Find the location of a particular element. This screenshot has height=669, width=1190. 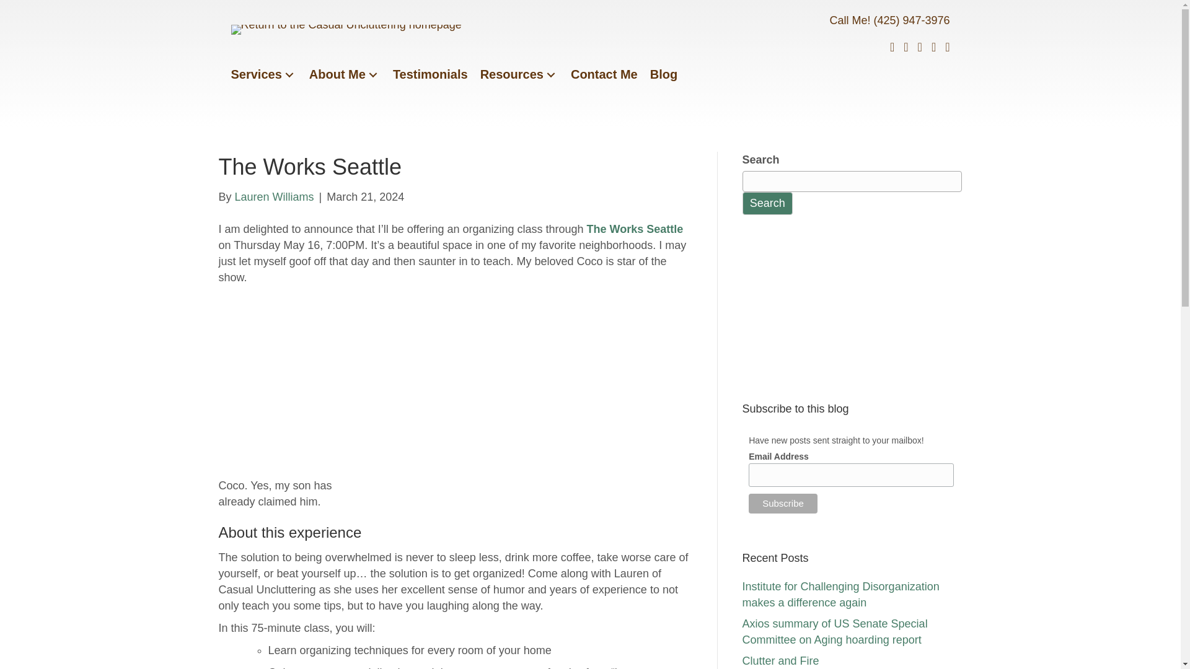

About Me is located at coordinates (345, 74).